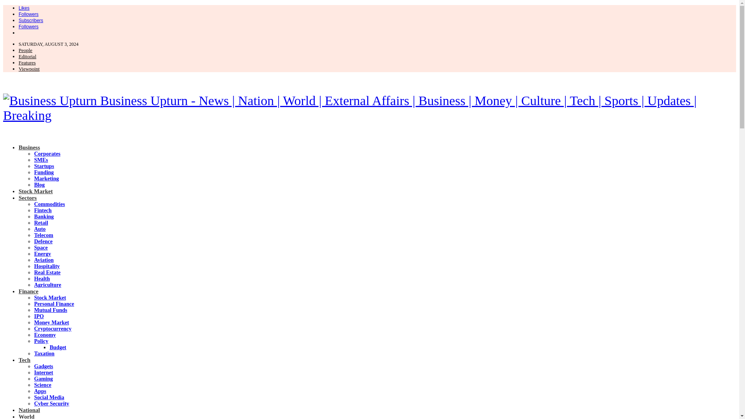  What do you see at coordinates (44, 216) in the screenshot?
I see `Banking` at bounding box center [44, 216].